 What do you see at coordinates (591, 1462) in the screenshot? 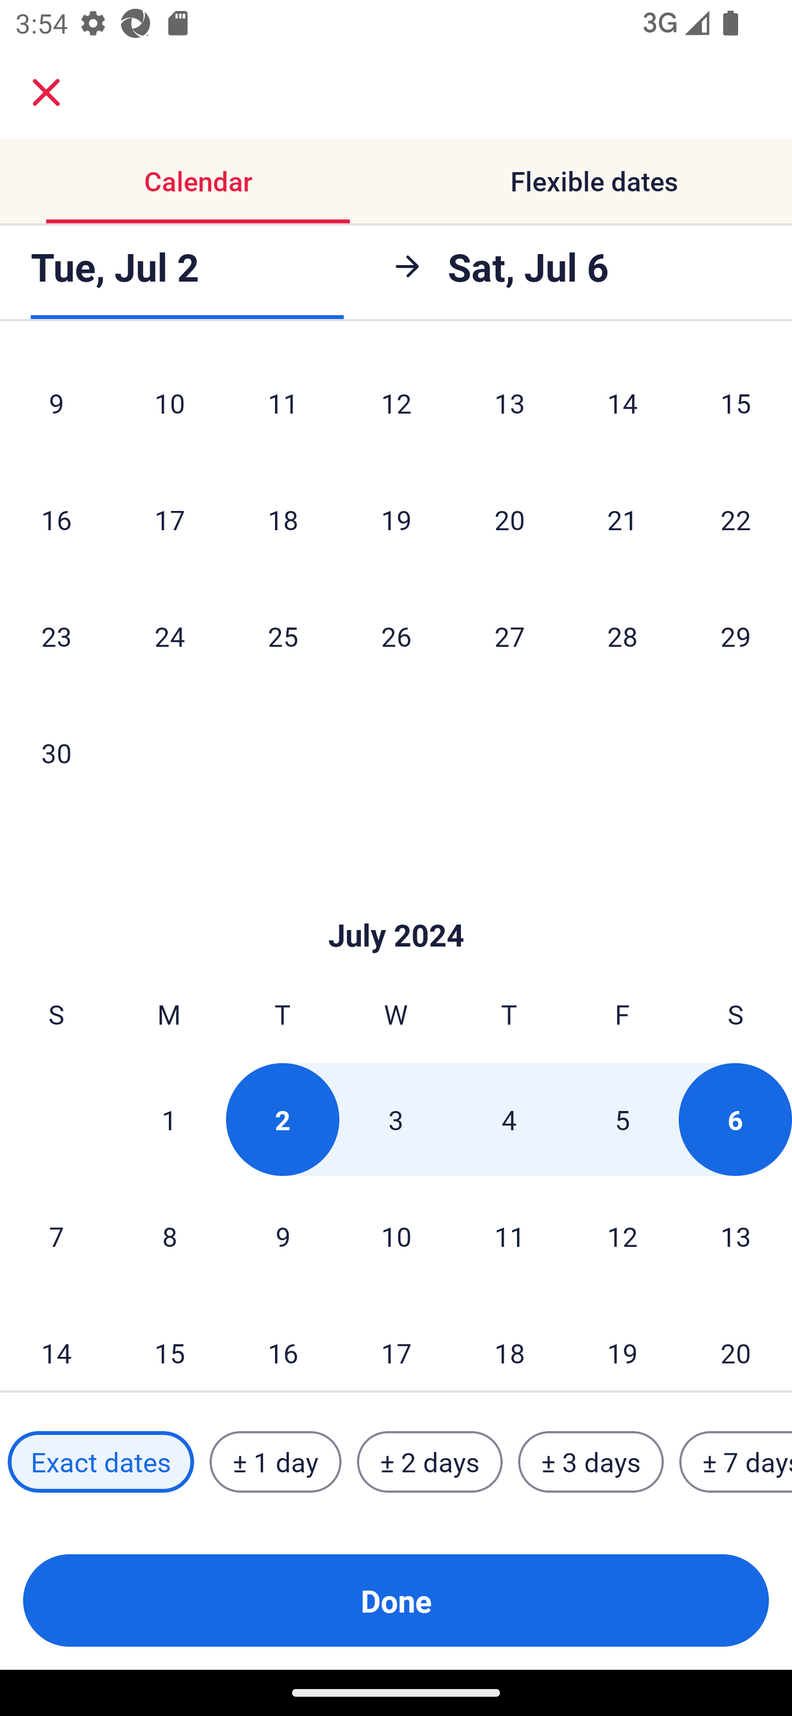
I see `± 3 days` at bounding box center [591, 1462].